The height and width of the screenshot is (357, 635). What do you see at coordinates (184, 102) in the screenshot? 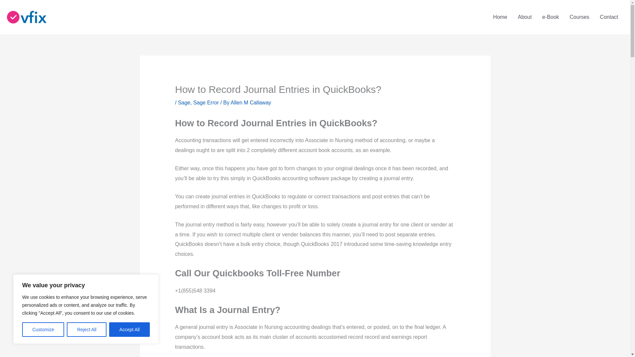
I see `Sage` at bounding box center [184, 102].